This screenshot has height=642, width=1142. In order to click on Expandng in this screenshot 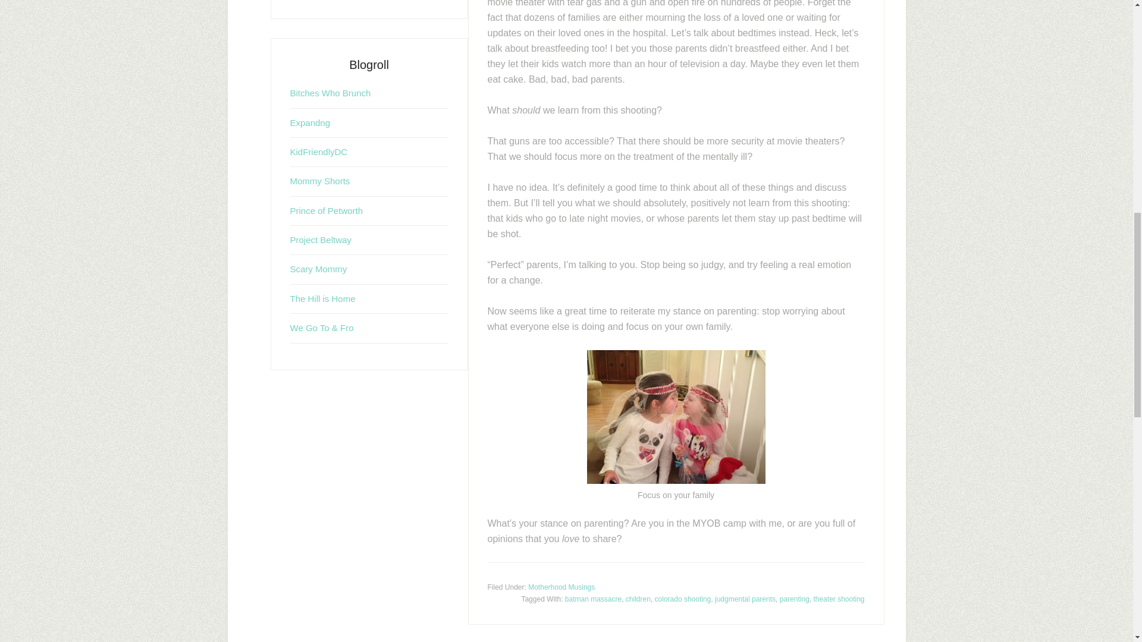, I will do `click(310, 122)`.